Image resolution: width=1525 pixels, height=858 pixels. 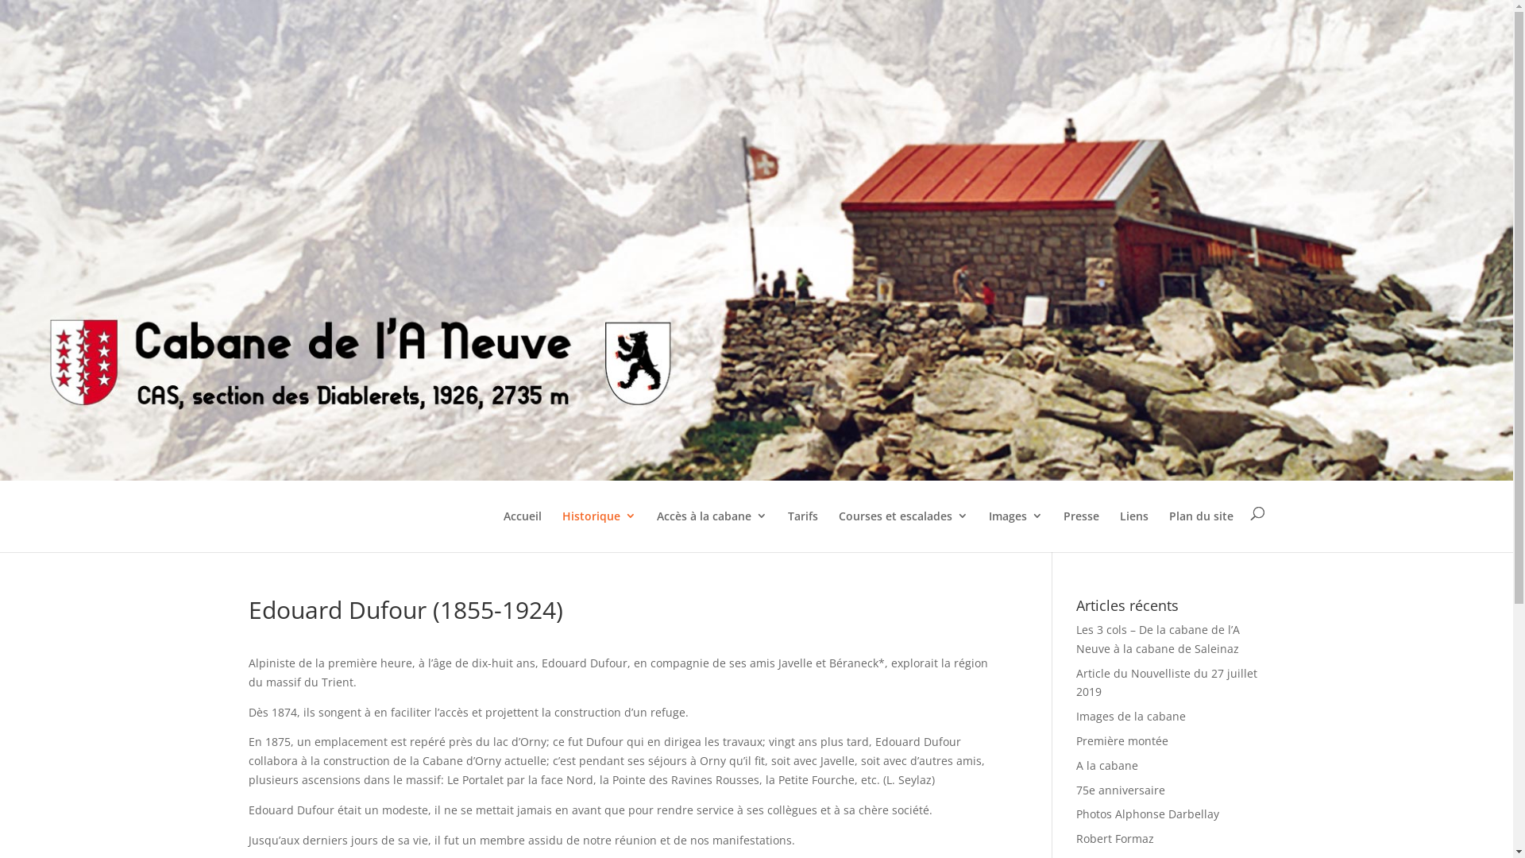 I want to click on Images, so click(x=1015, y=529).